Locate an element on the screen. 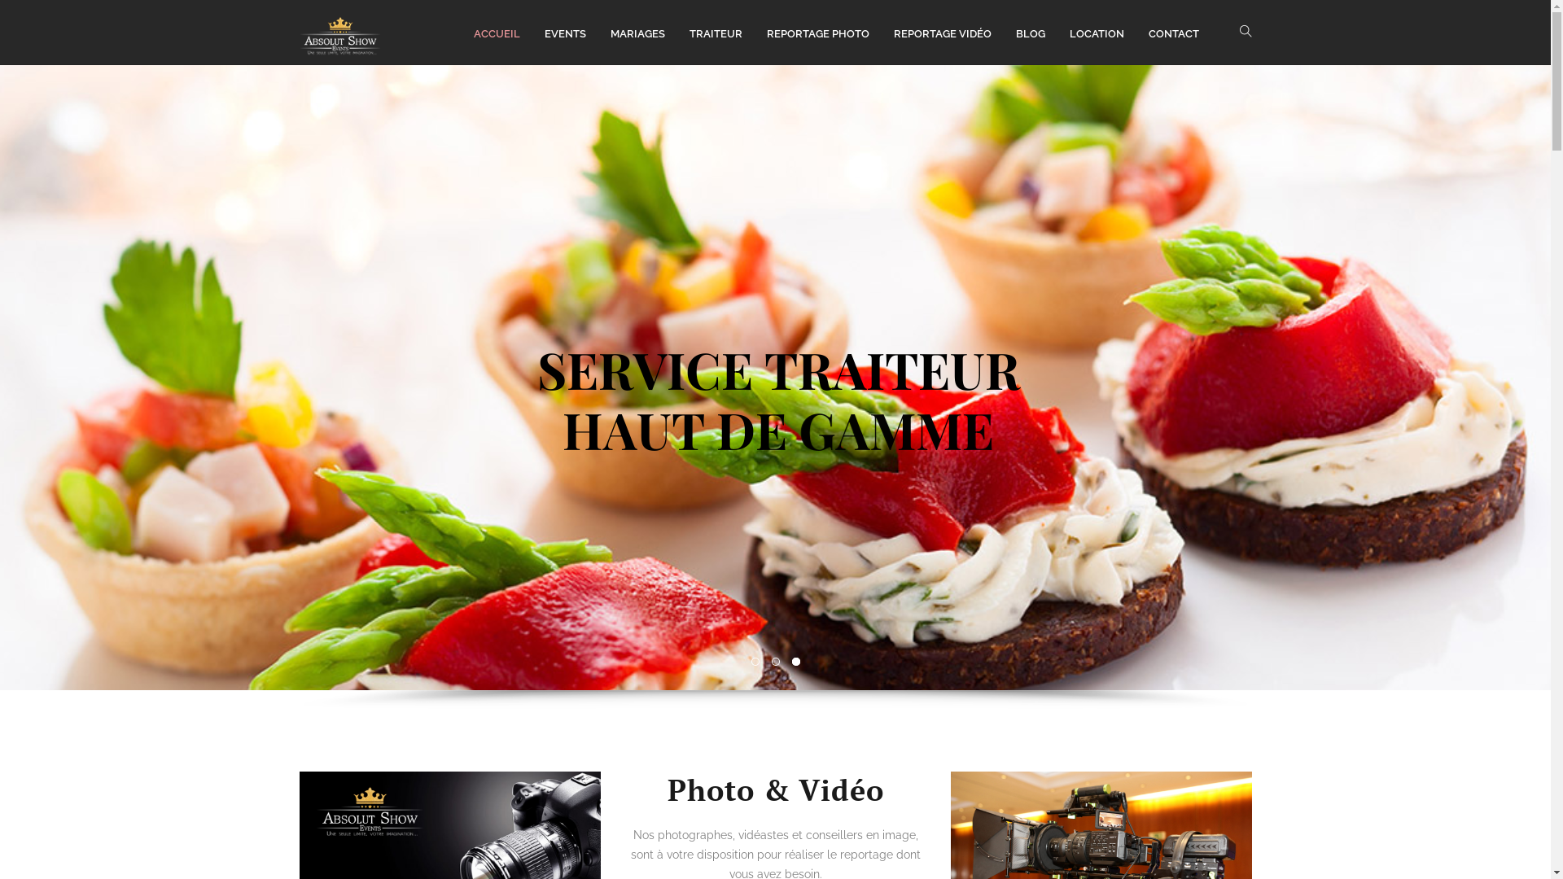 Image resolution: width=1563 pixels, height=879 pixels. CONTACT is located at coordinates (1177, 33).